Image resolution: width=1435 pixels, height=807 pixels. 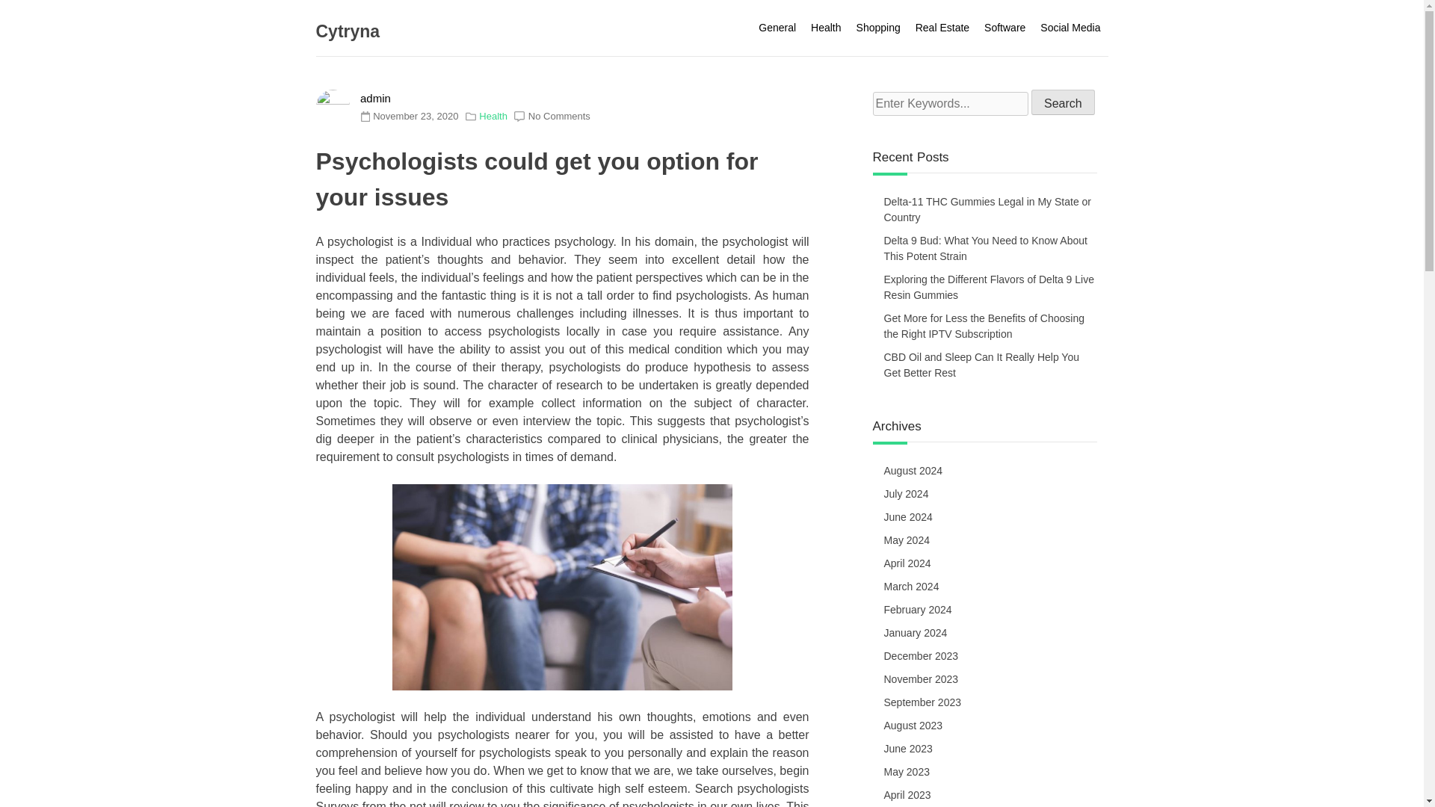 I want to click on August 2023, so click(x=913, y=726).